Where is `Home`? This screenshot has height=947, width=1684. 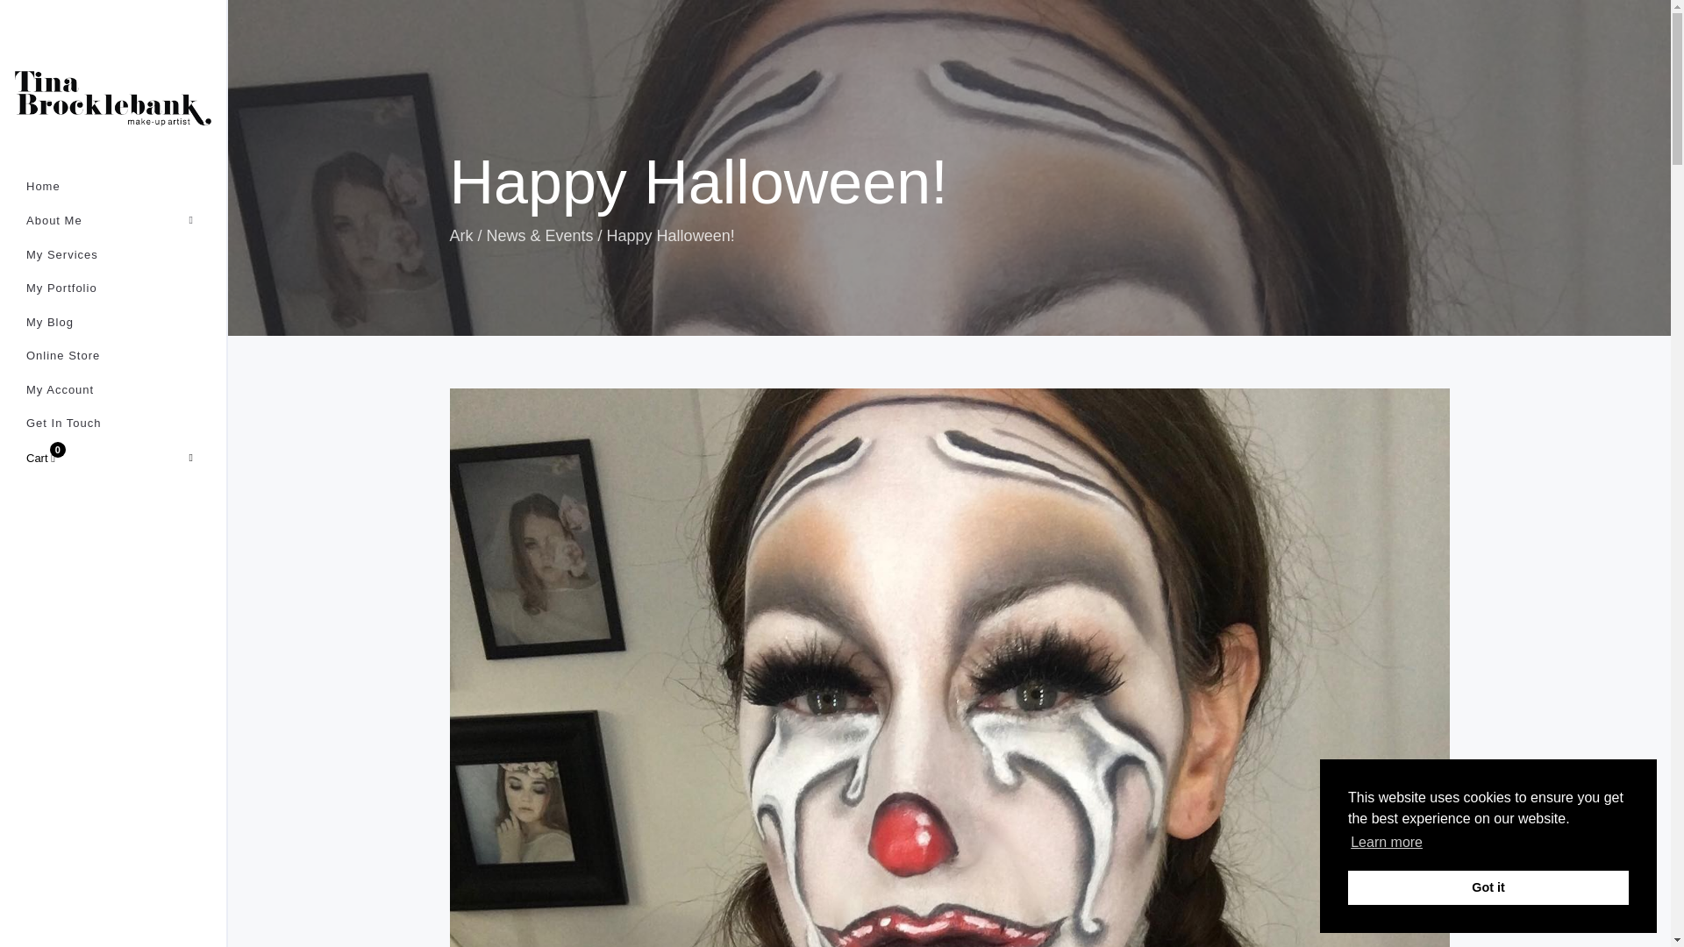
Home is located at coordinates (113, 188).